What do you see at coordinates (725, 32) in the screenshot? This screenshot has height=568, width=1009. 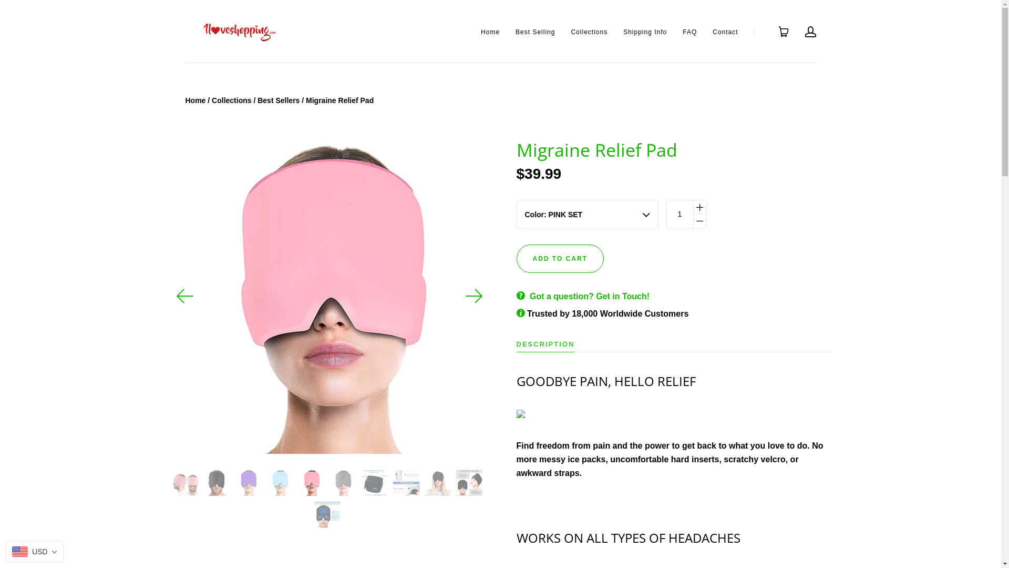 I see `Contact` at bounding box center [725, 32].